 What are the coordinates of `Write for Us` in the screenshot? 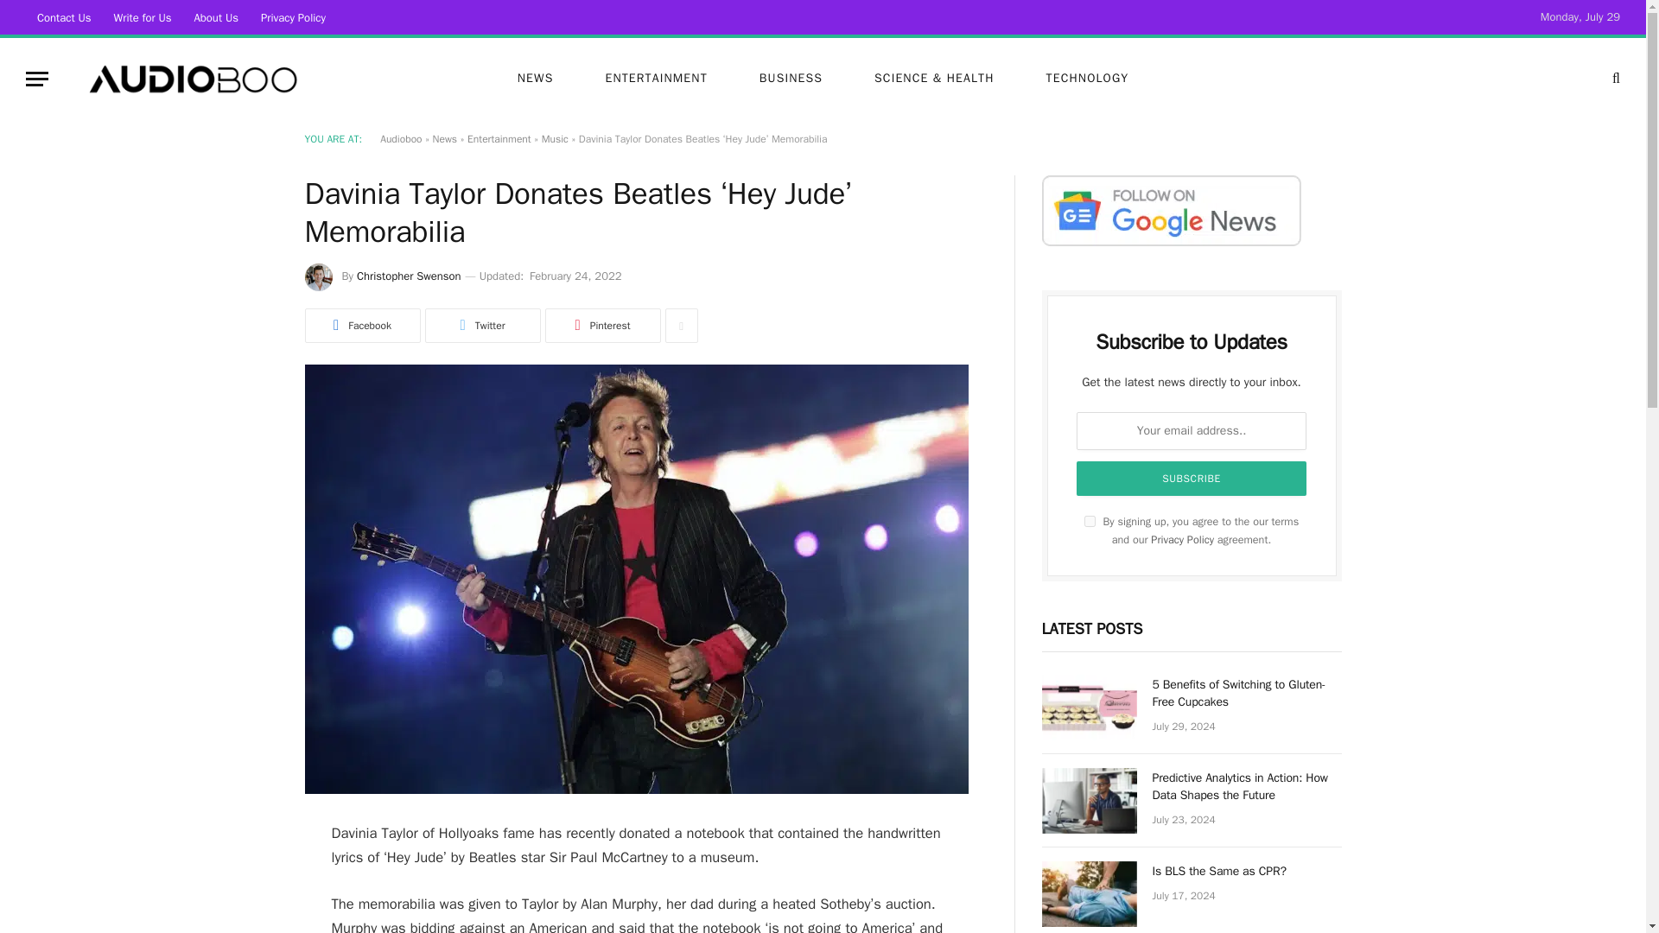 It's located at (143, 17).